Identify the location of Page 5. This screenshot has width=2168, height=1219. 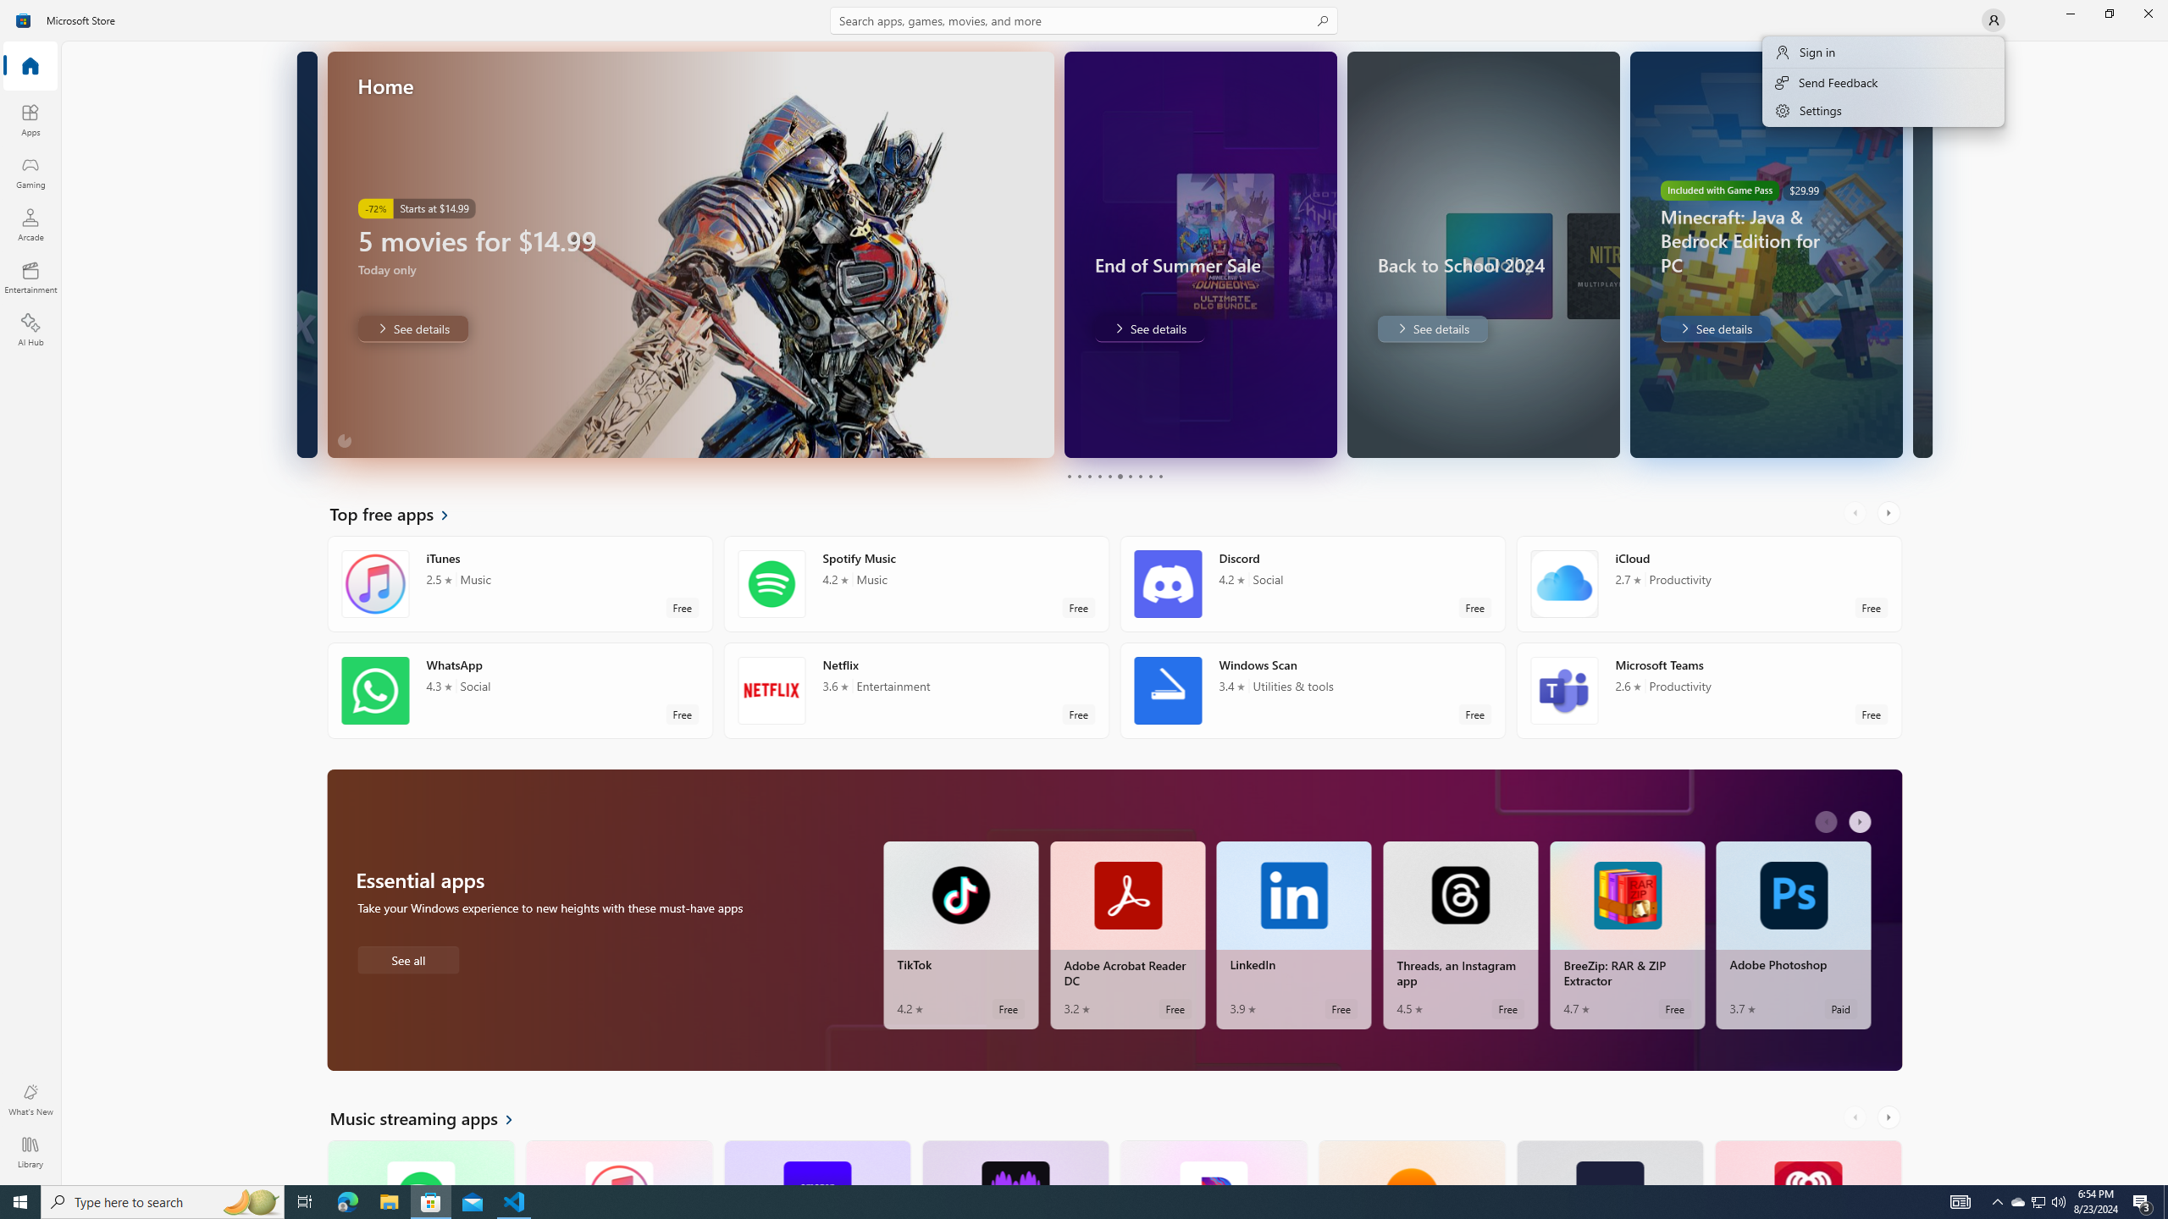
(1109, 476).